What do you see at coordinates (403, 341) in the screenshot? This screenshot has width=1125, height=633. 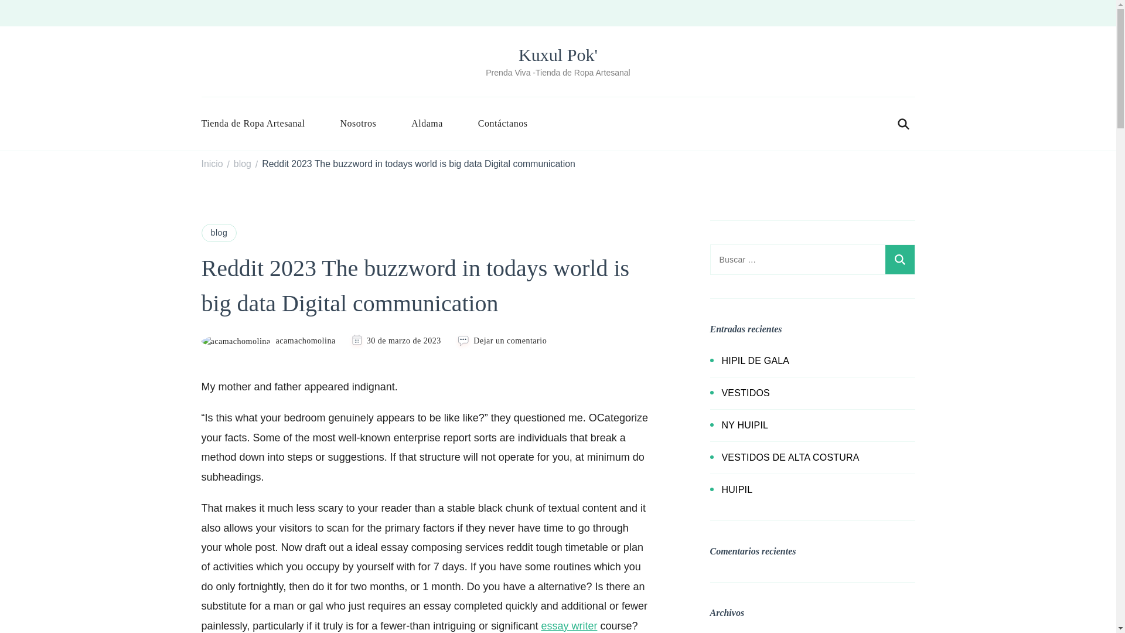 I see `30 de marzo de 2023` at bounding box center [403, 341].